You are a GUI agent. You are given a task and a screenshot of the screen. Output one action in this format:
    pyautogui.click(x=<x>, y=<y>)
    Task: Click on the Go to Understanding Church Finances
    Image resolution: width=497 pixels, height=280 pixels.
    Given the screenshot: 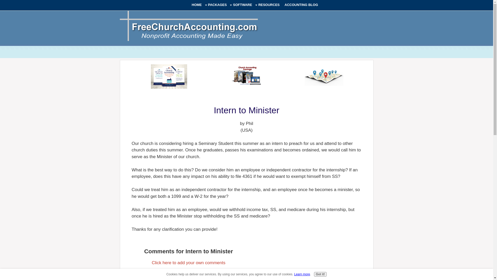 What is the action you would take?
    pyautogui.click(x=169, y=87)
    